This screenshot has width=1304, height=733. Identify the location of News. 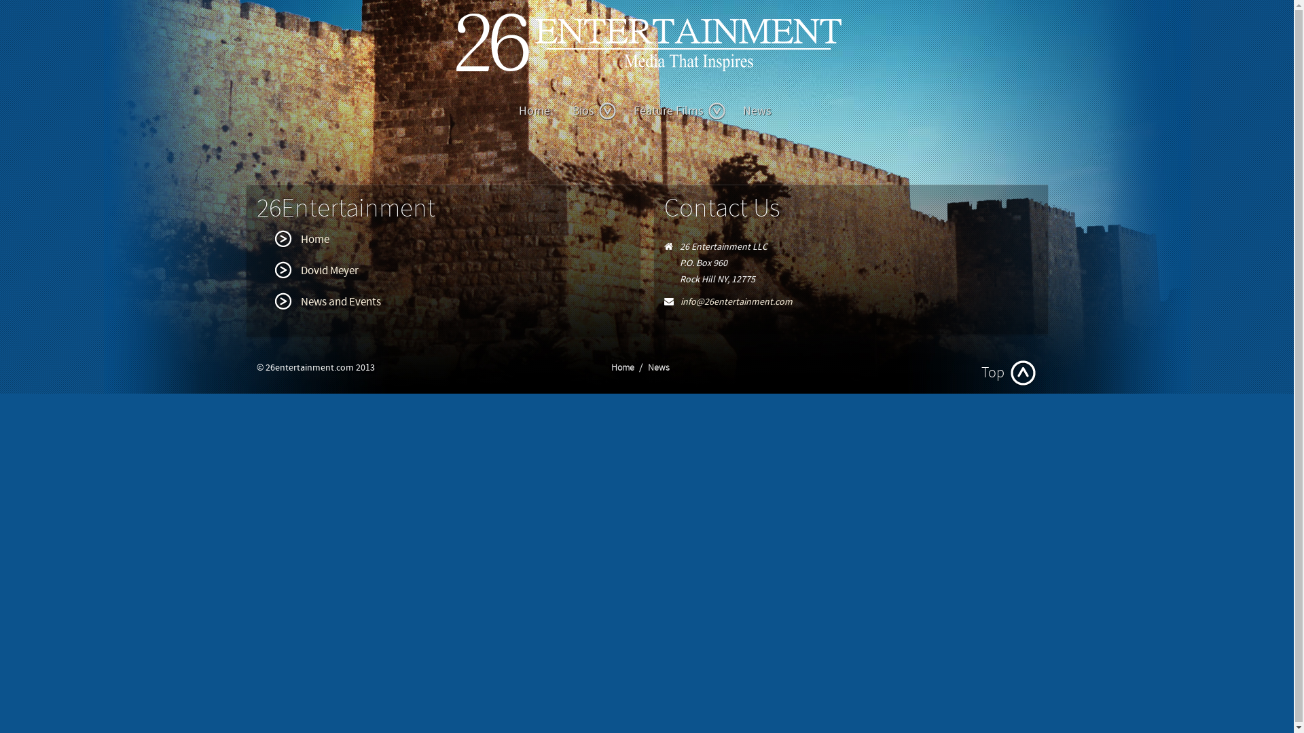
(757, 111).